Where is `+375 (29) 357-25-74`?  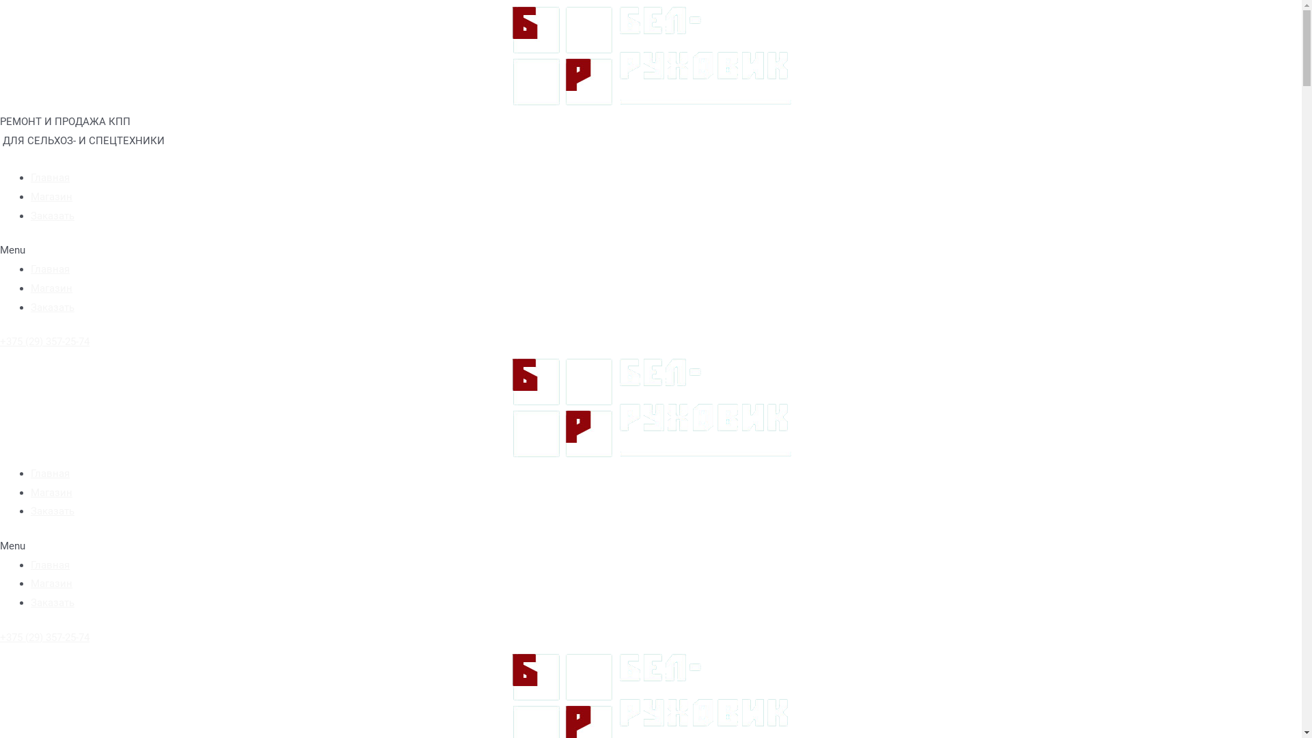
+375 (29) 357-25-74 is located at coordinates (45, 342).